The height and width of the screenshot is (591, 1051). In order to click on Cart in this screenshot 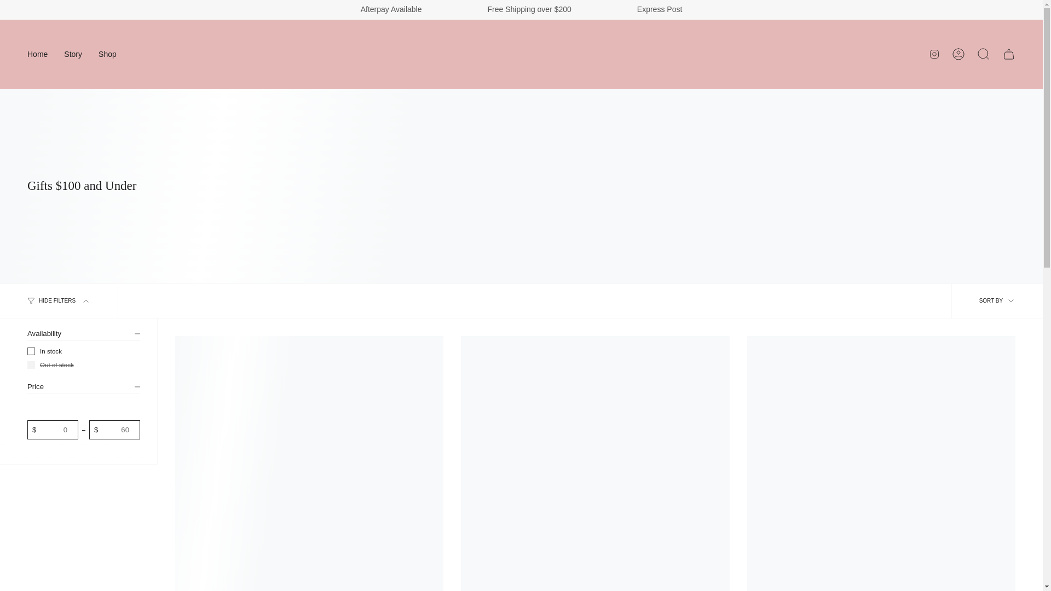, I will do `click(1009, 54)`.